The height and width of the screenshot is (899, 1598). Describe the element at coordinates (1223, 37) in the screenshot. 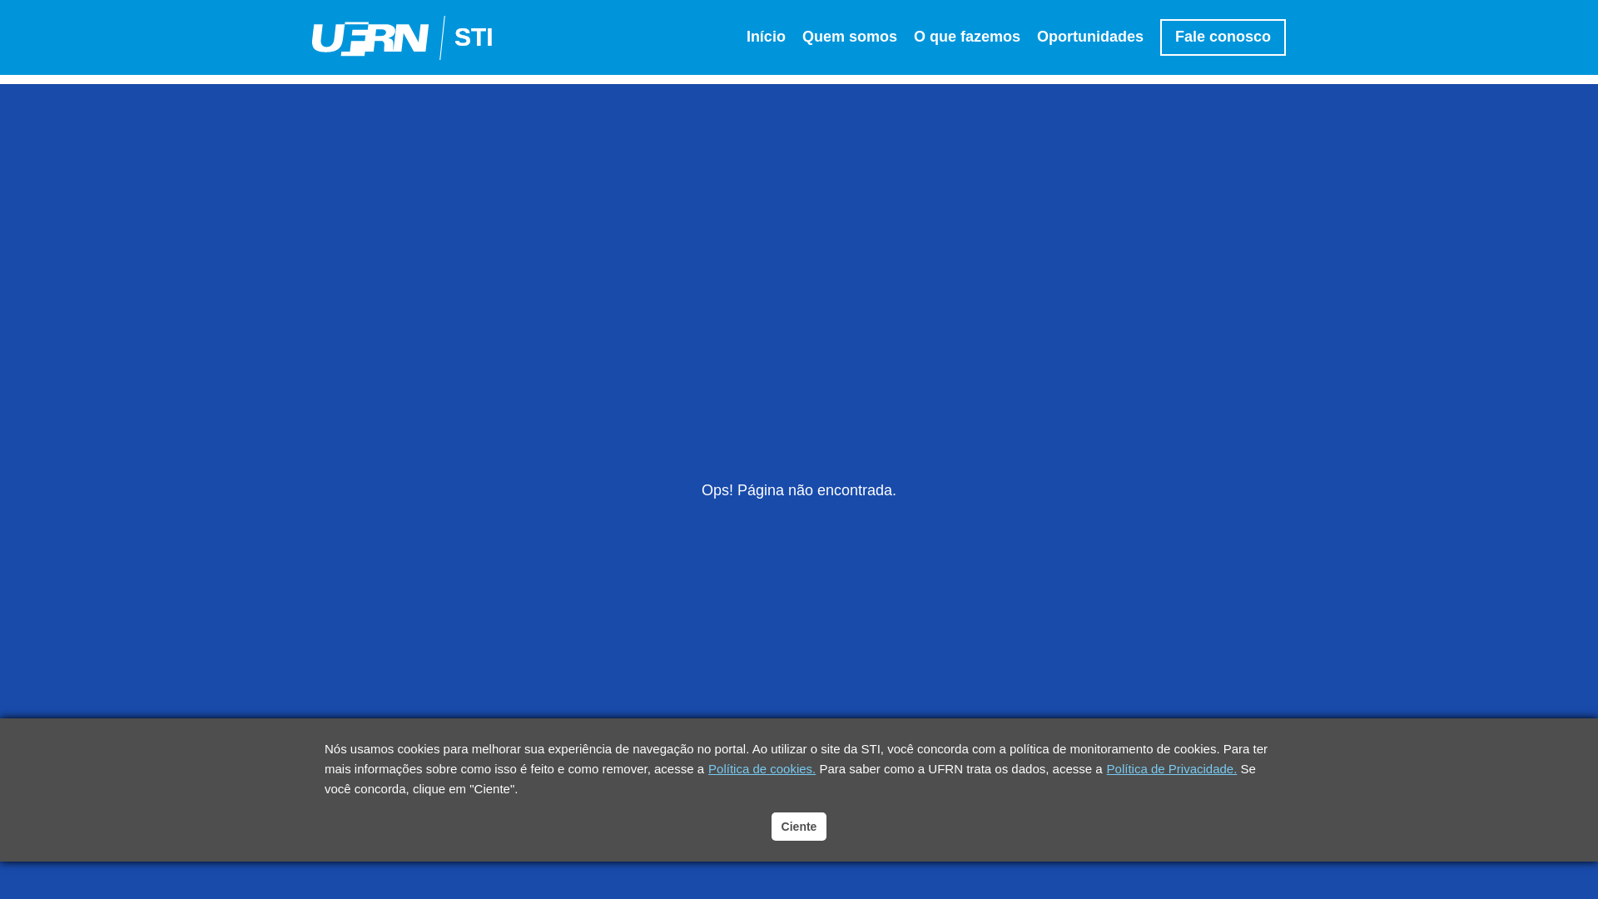

I see `Fale conosco` at that location.